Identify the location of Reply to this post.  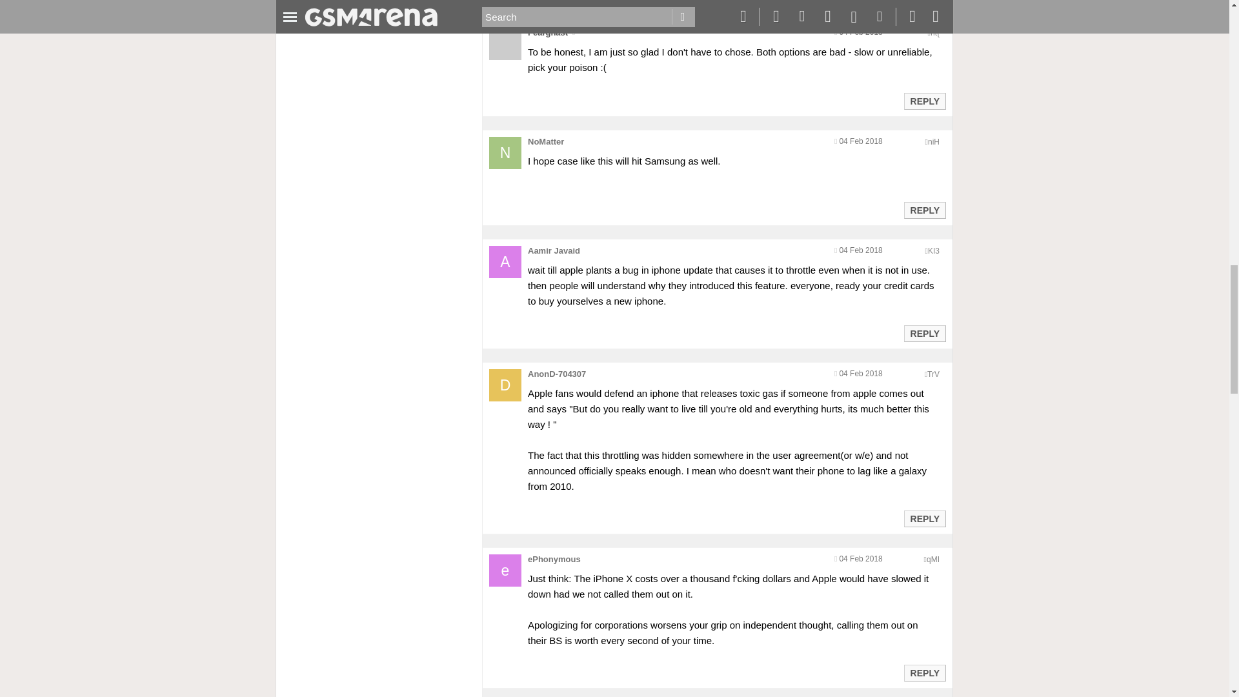
(924, 210).